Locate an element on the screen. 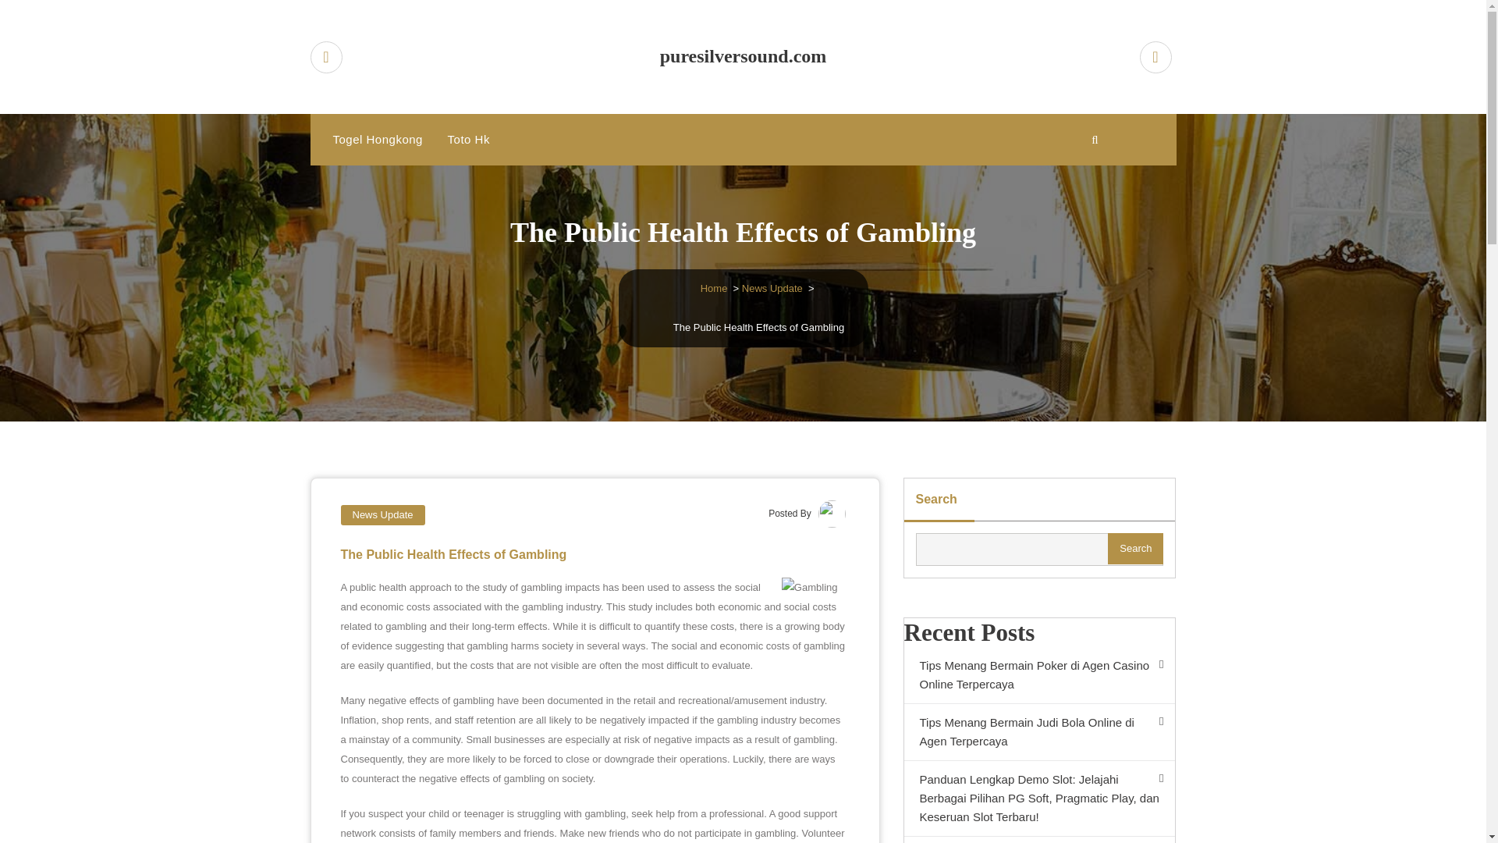  Home is located at coordinates (715, 287).